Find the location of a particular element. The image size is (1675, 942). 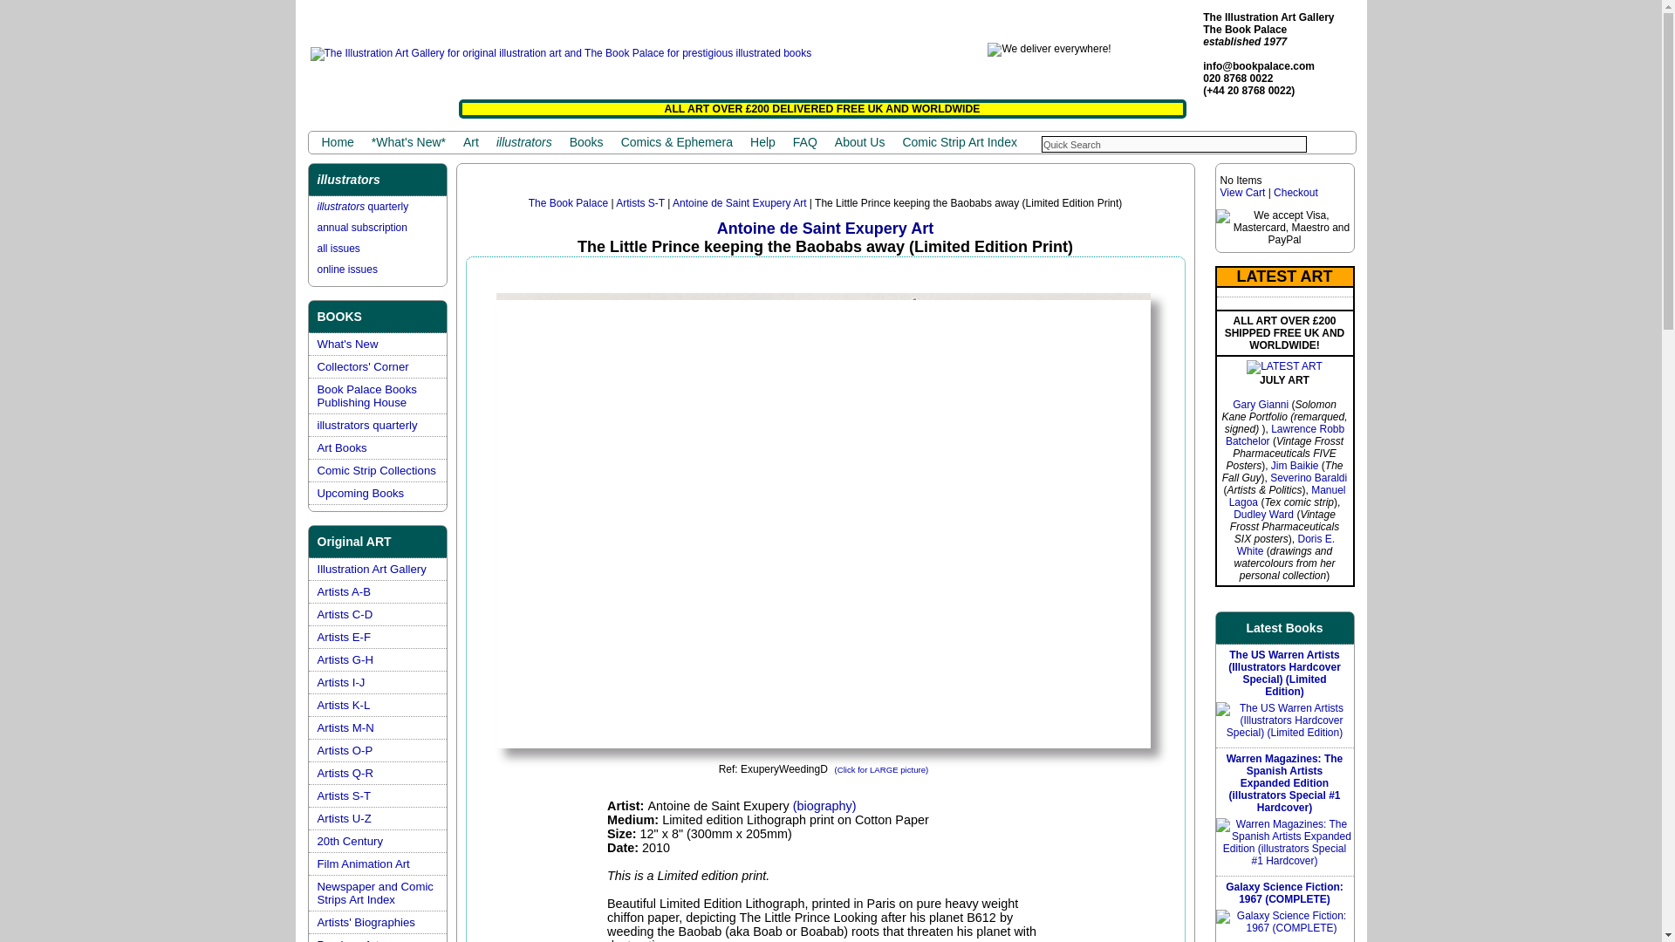

Artists I-J is located at coordinates (341, 682).